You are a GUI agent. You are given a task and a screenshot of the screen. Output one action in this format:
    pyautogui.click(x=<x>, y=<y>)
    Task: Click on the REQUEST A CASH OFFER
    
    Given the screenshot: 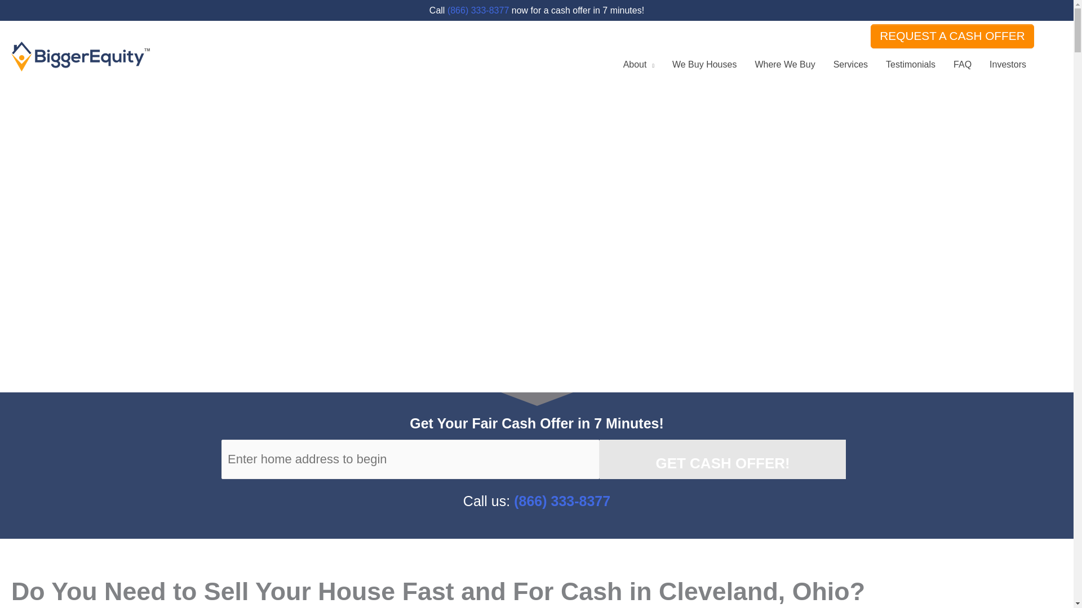 What is the action you would take?
    pyautogui.click(x=952, y=36)
    